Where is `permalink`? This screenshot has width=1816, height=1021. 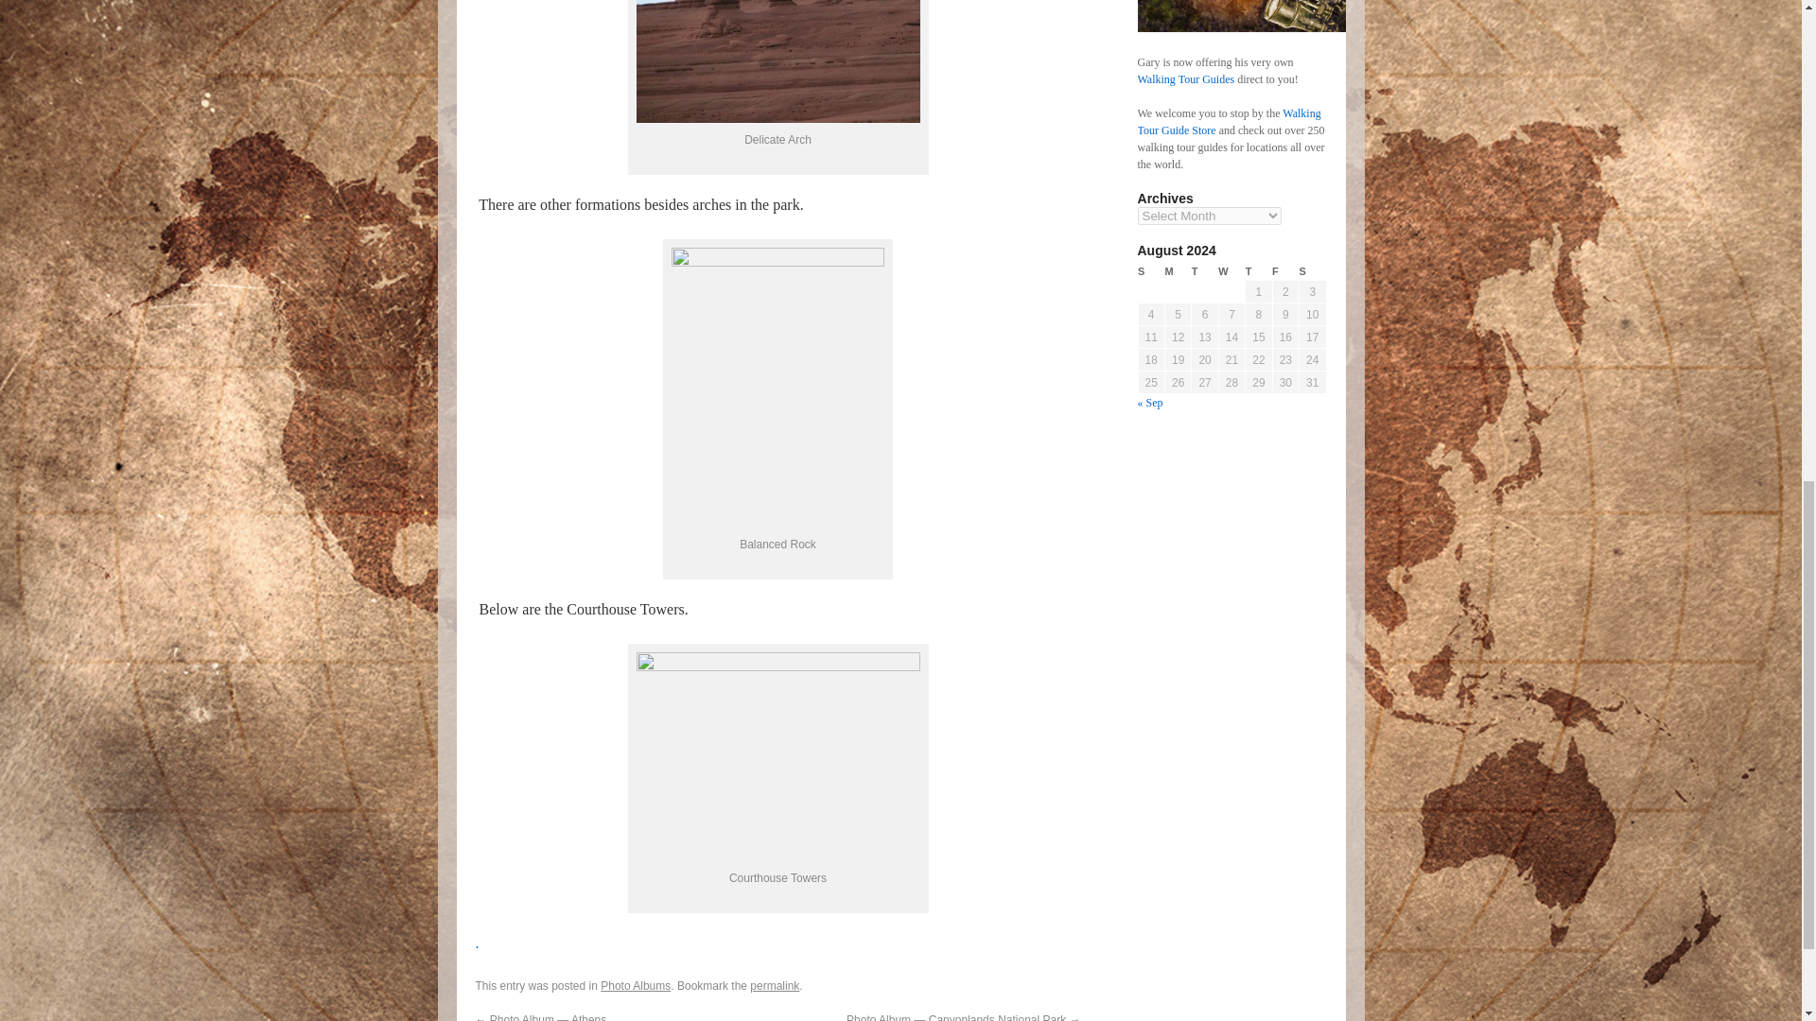
permalink is located at coordinates (774, 985).